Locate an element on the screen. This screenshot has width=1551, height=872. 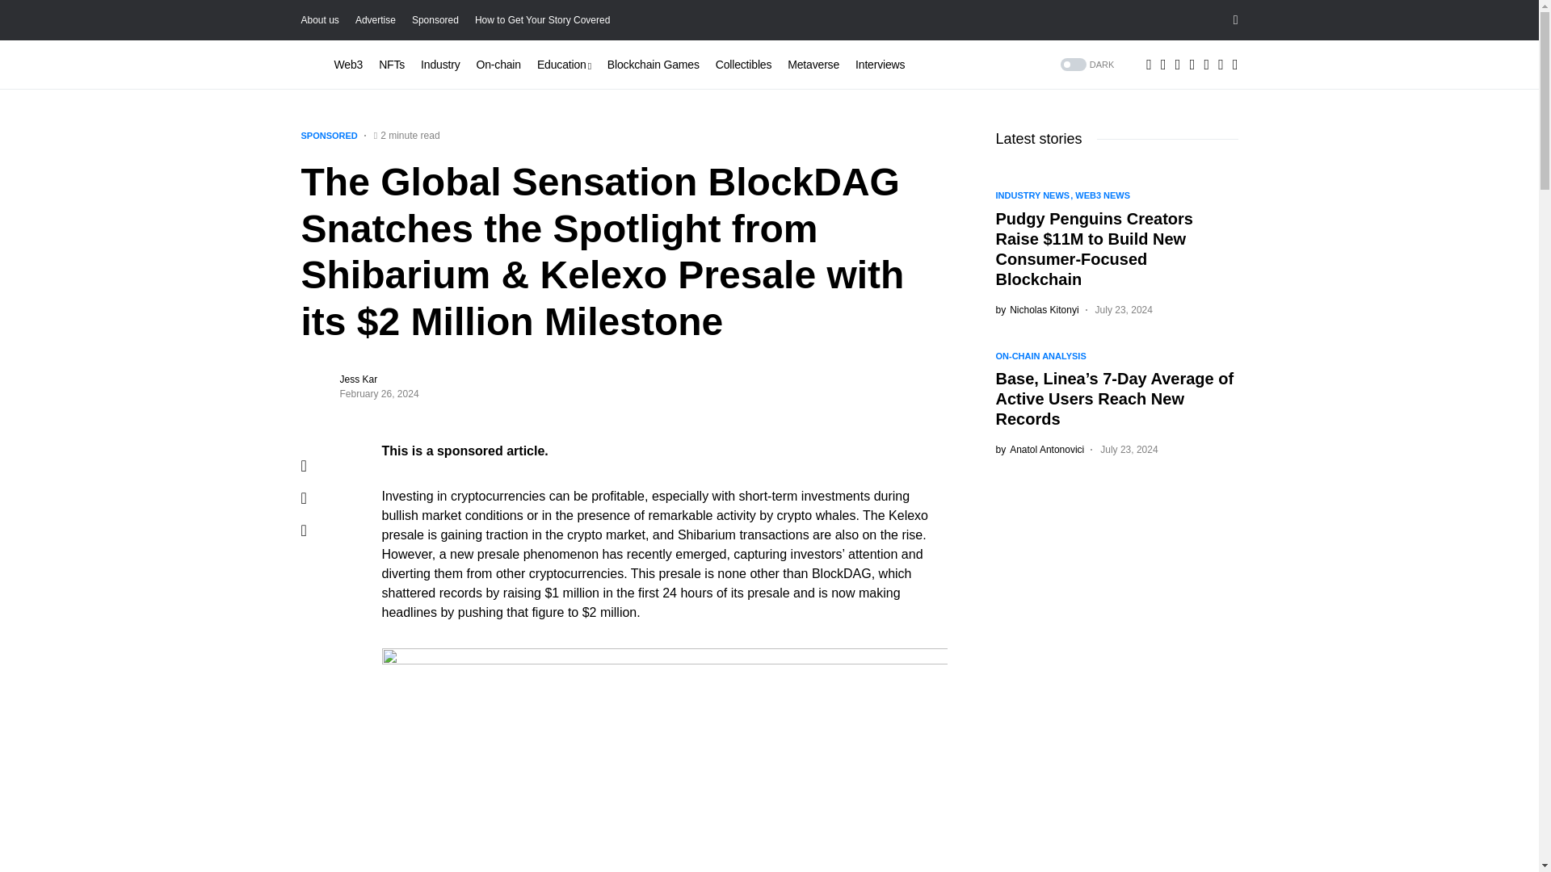
Interviews is located at coordinates (880, 65).